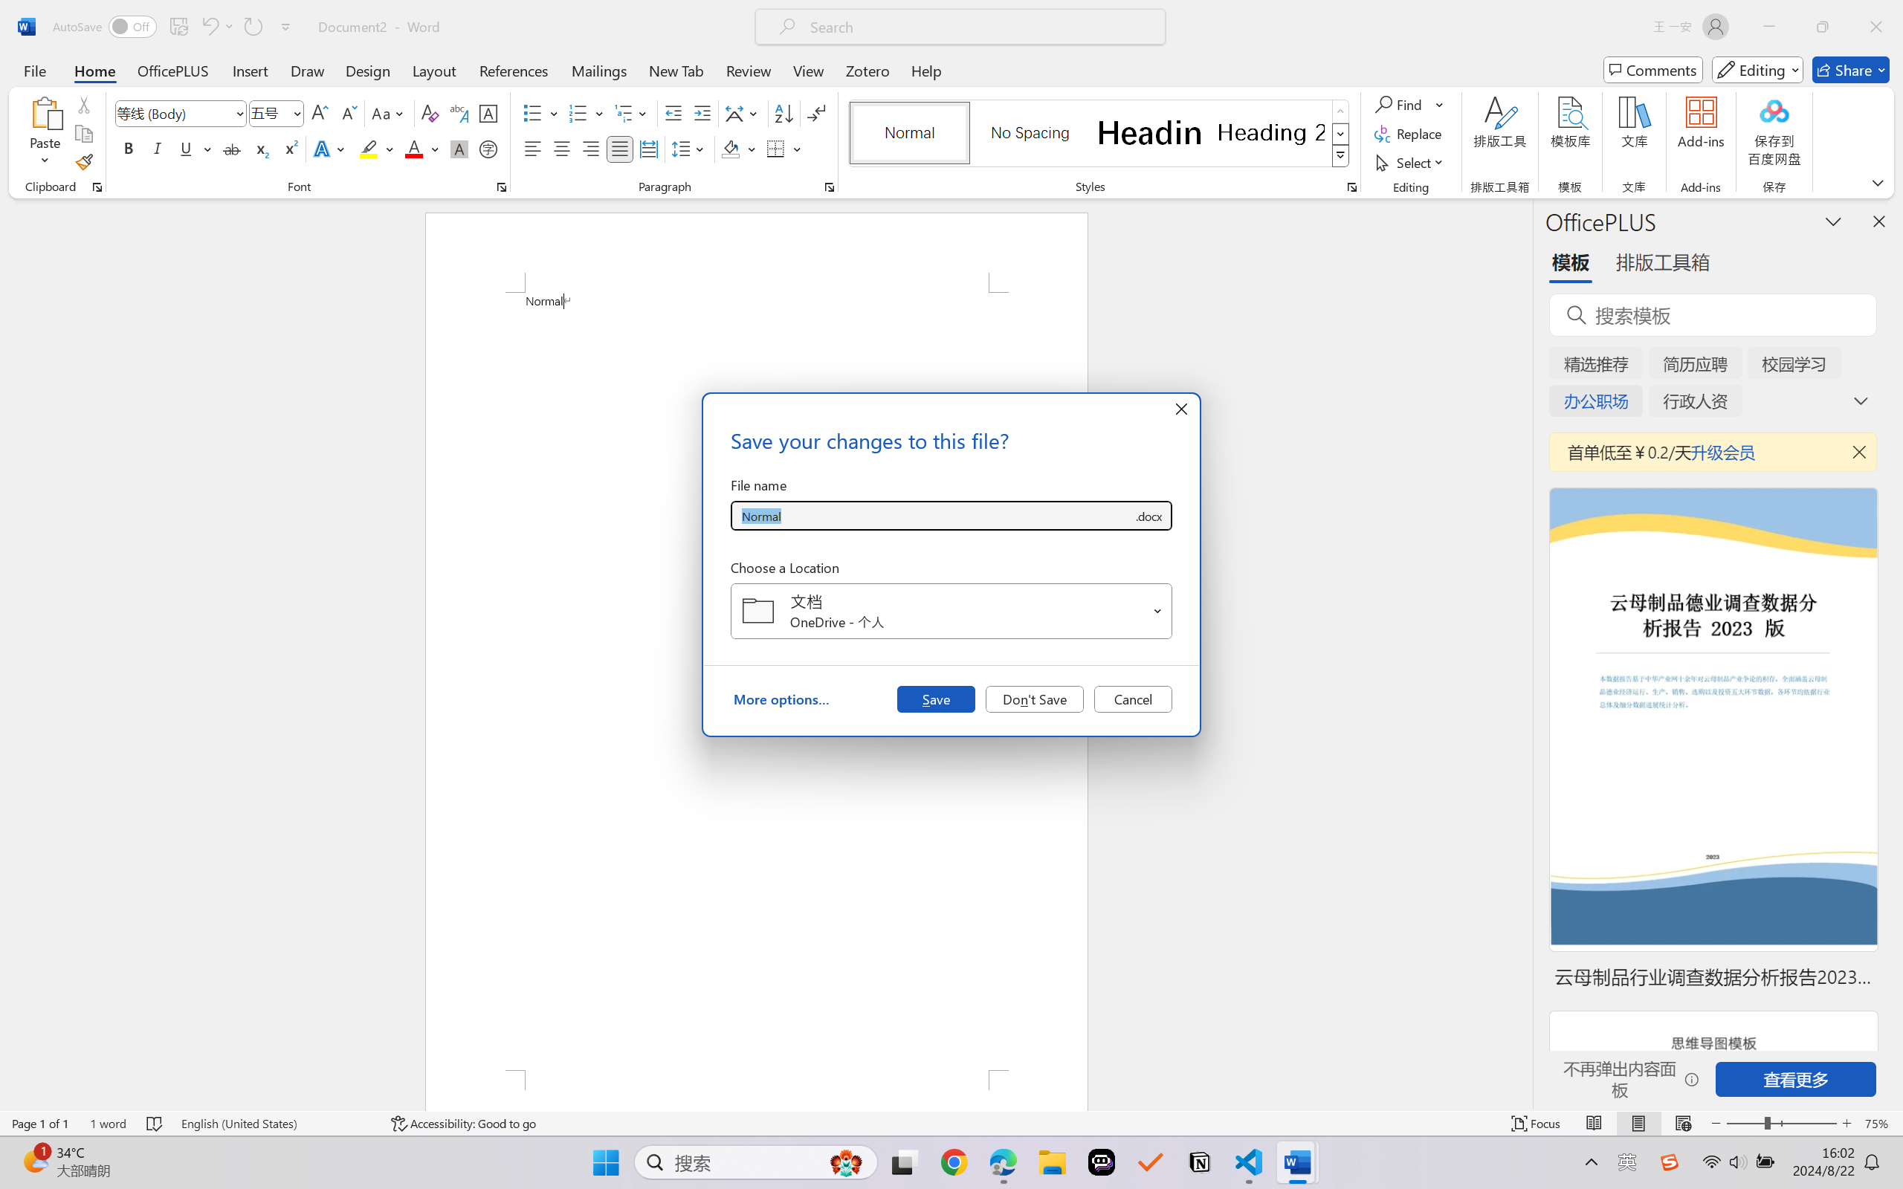  I want to click on Home, so click(95, 70).